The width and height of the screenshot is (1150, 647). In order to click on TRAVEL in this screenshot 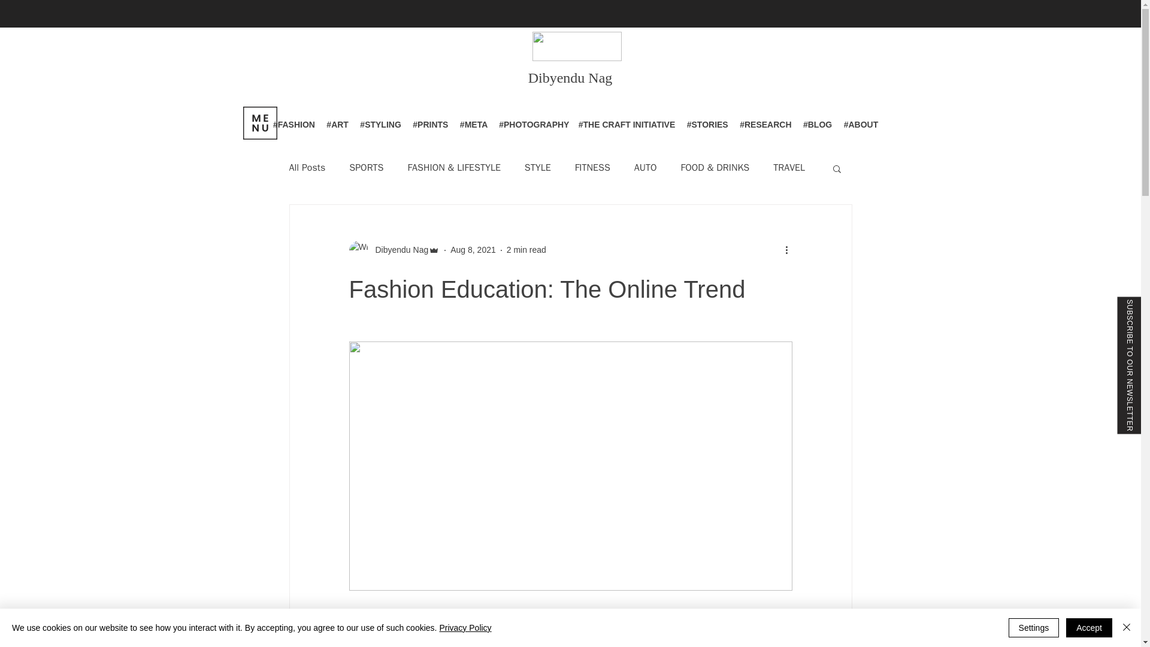, I will do `click(789, 168)`.